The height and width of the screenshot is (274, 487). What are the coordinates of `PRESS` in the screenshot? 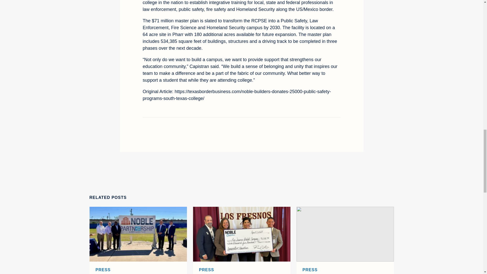 It's located at (103, 270).